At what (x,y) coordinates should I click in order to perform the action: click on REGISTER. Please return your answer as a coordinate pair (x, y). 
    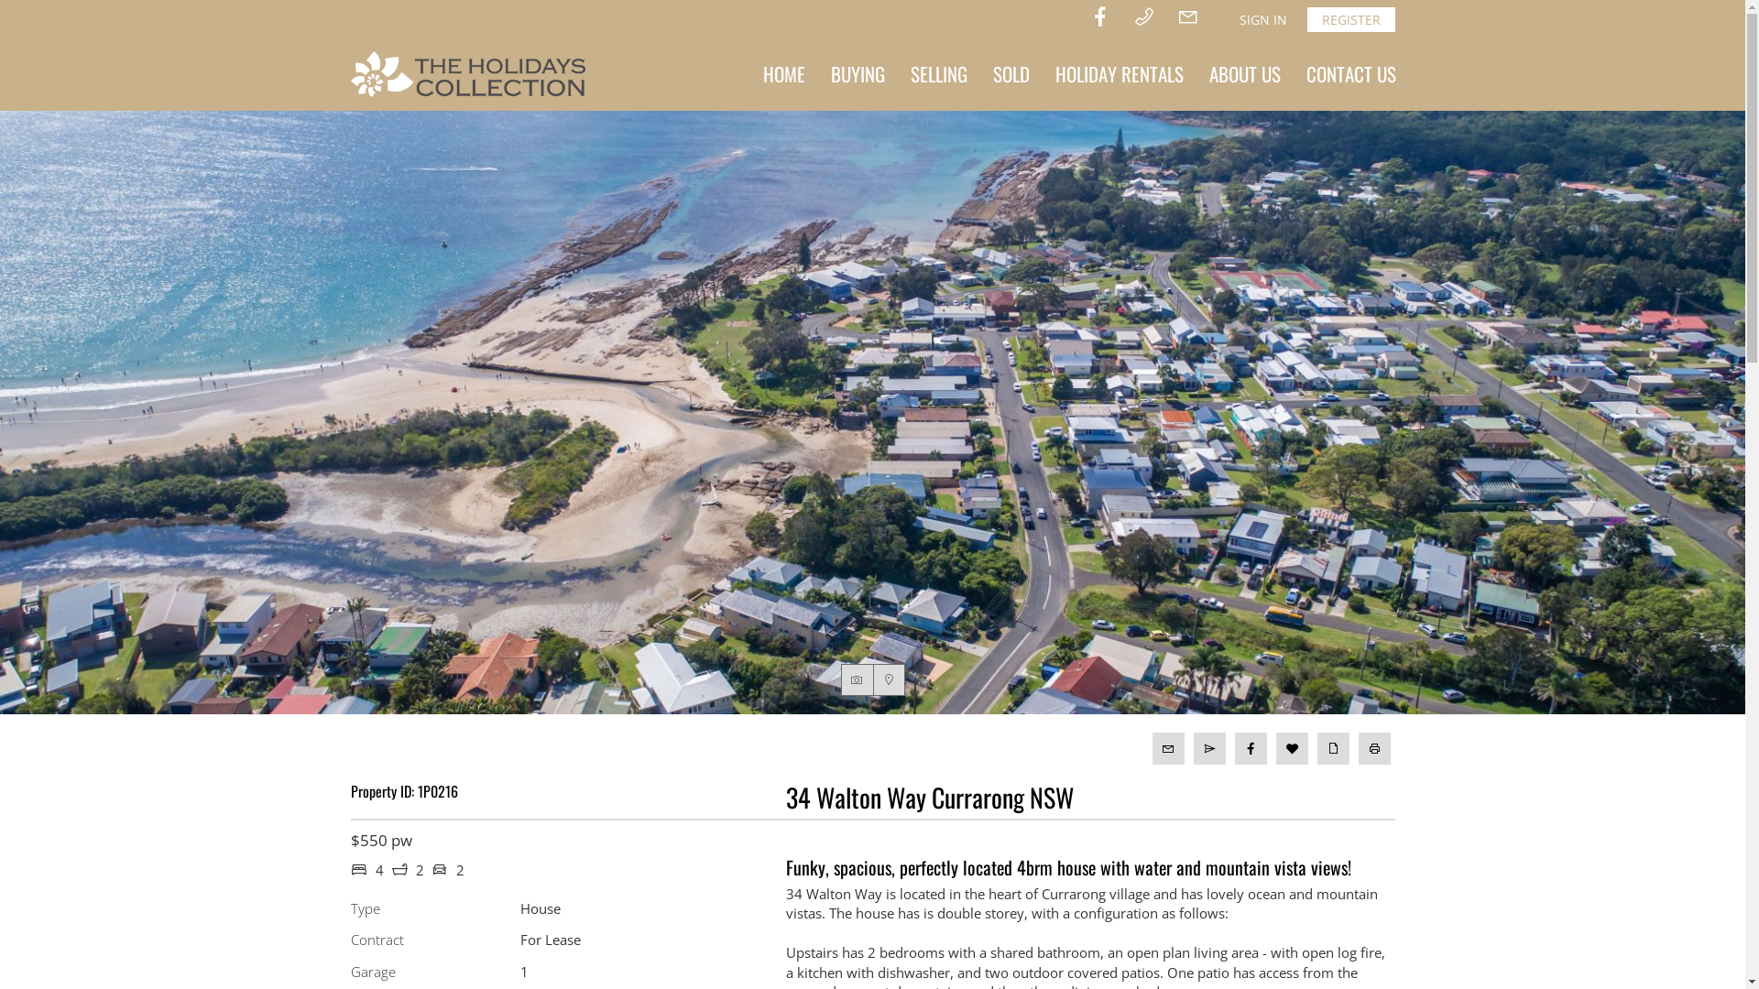
    Looking at the image, I should click on (1350, 20).